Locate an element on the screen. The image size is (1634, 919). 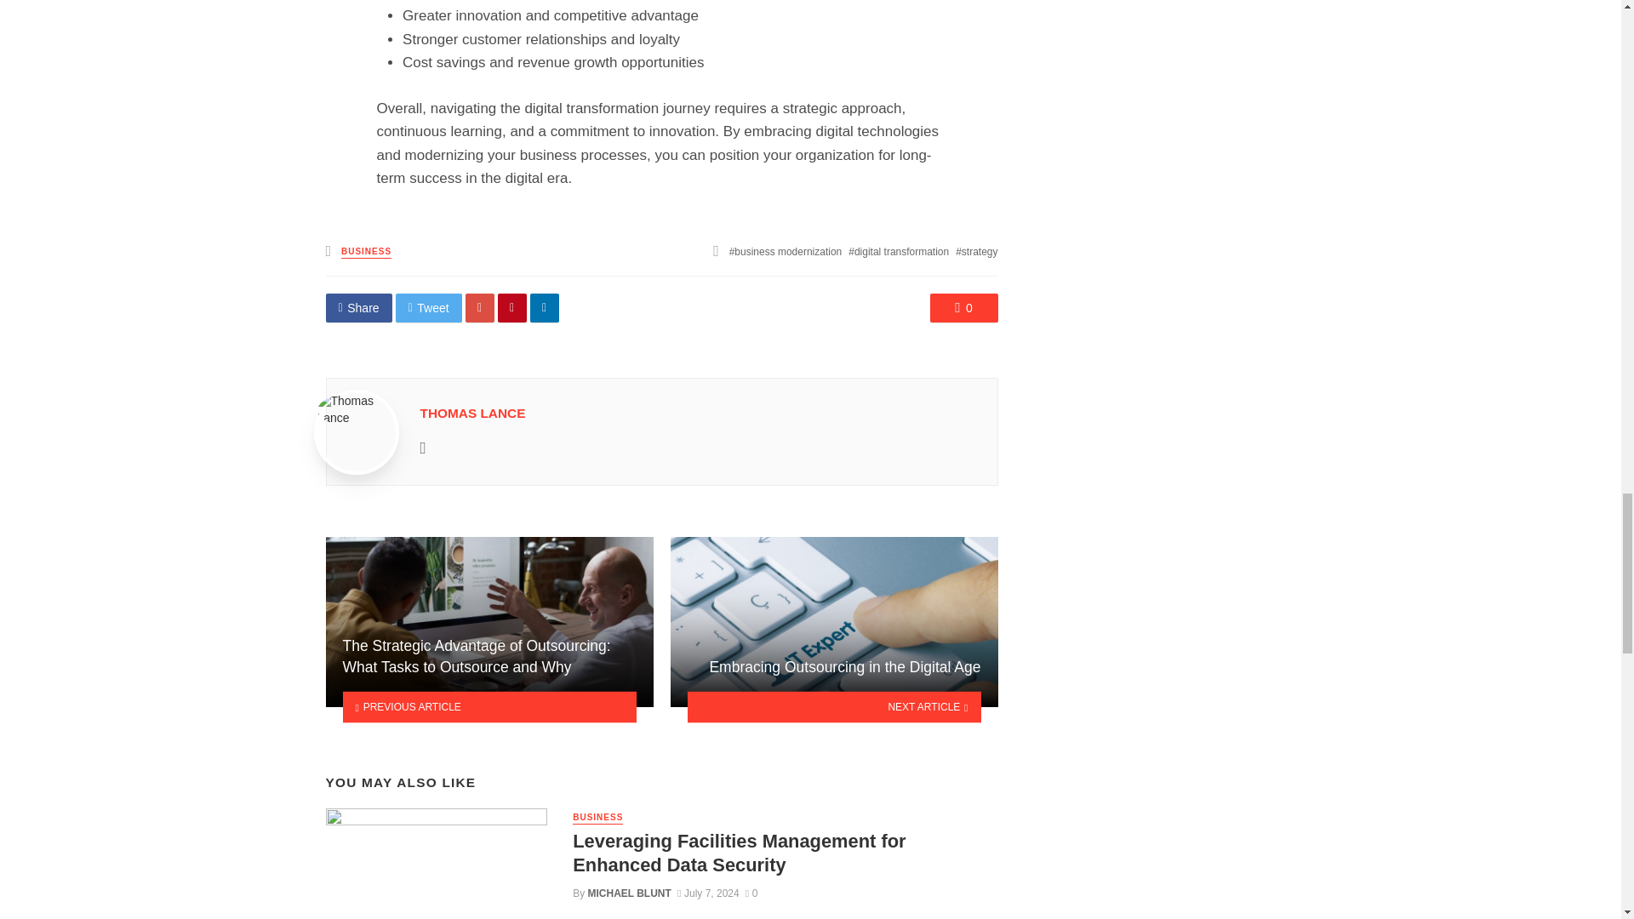
Leveraging Facilities Management for Enhanced Data Security is located at coordinates (785, 854).